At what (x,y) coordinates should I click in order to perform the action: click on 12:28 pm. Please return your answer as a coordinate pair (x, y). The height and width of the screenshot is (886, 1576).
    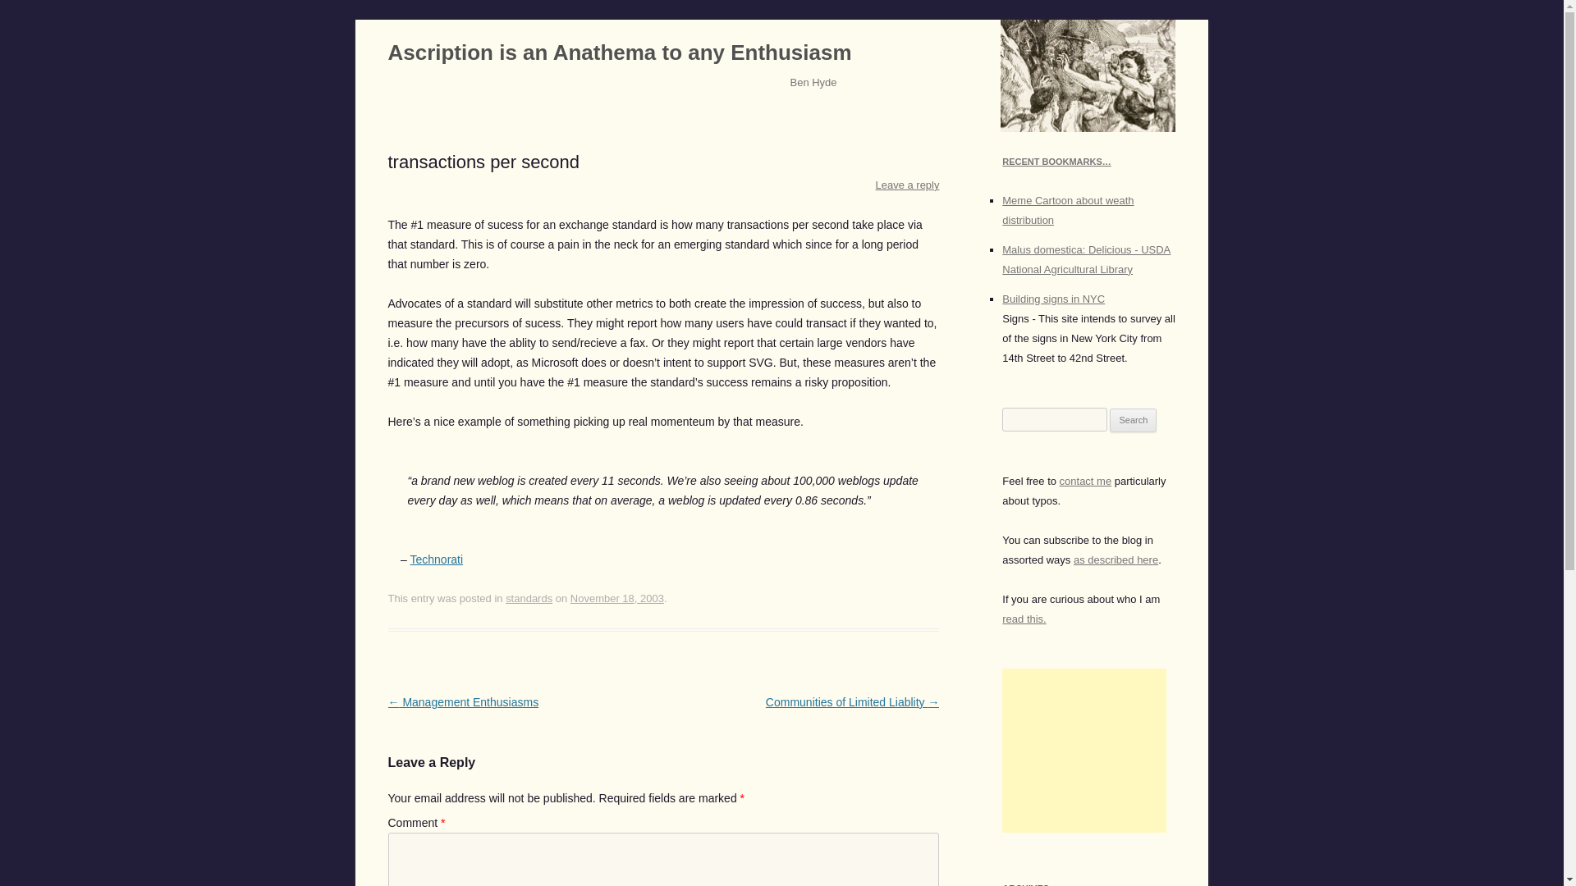
    Looking at the image, I should click on (617, 598).